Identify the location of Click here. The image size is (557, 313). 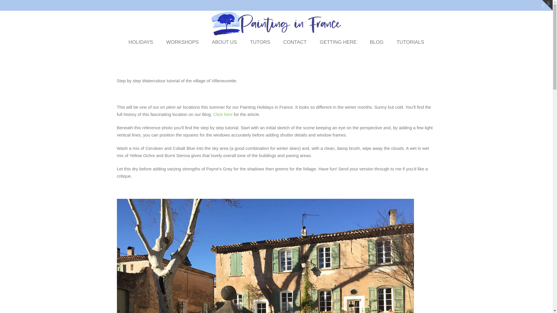
(223, 114).